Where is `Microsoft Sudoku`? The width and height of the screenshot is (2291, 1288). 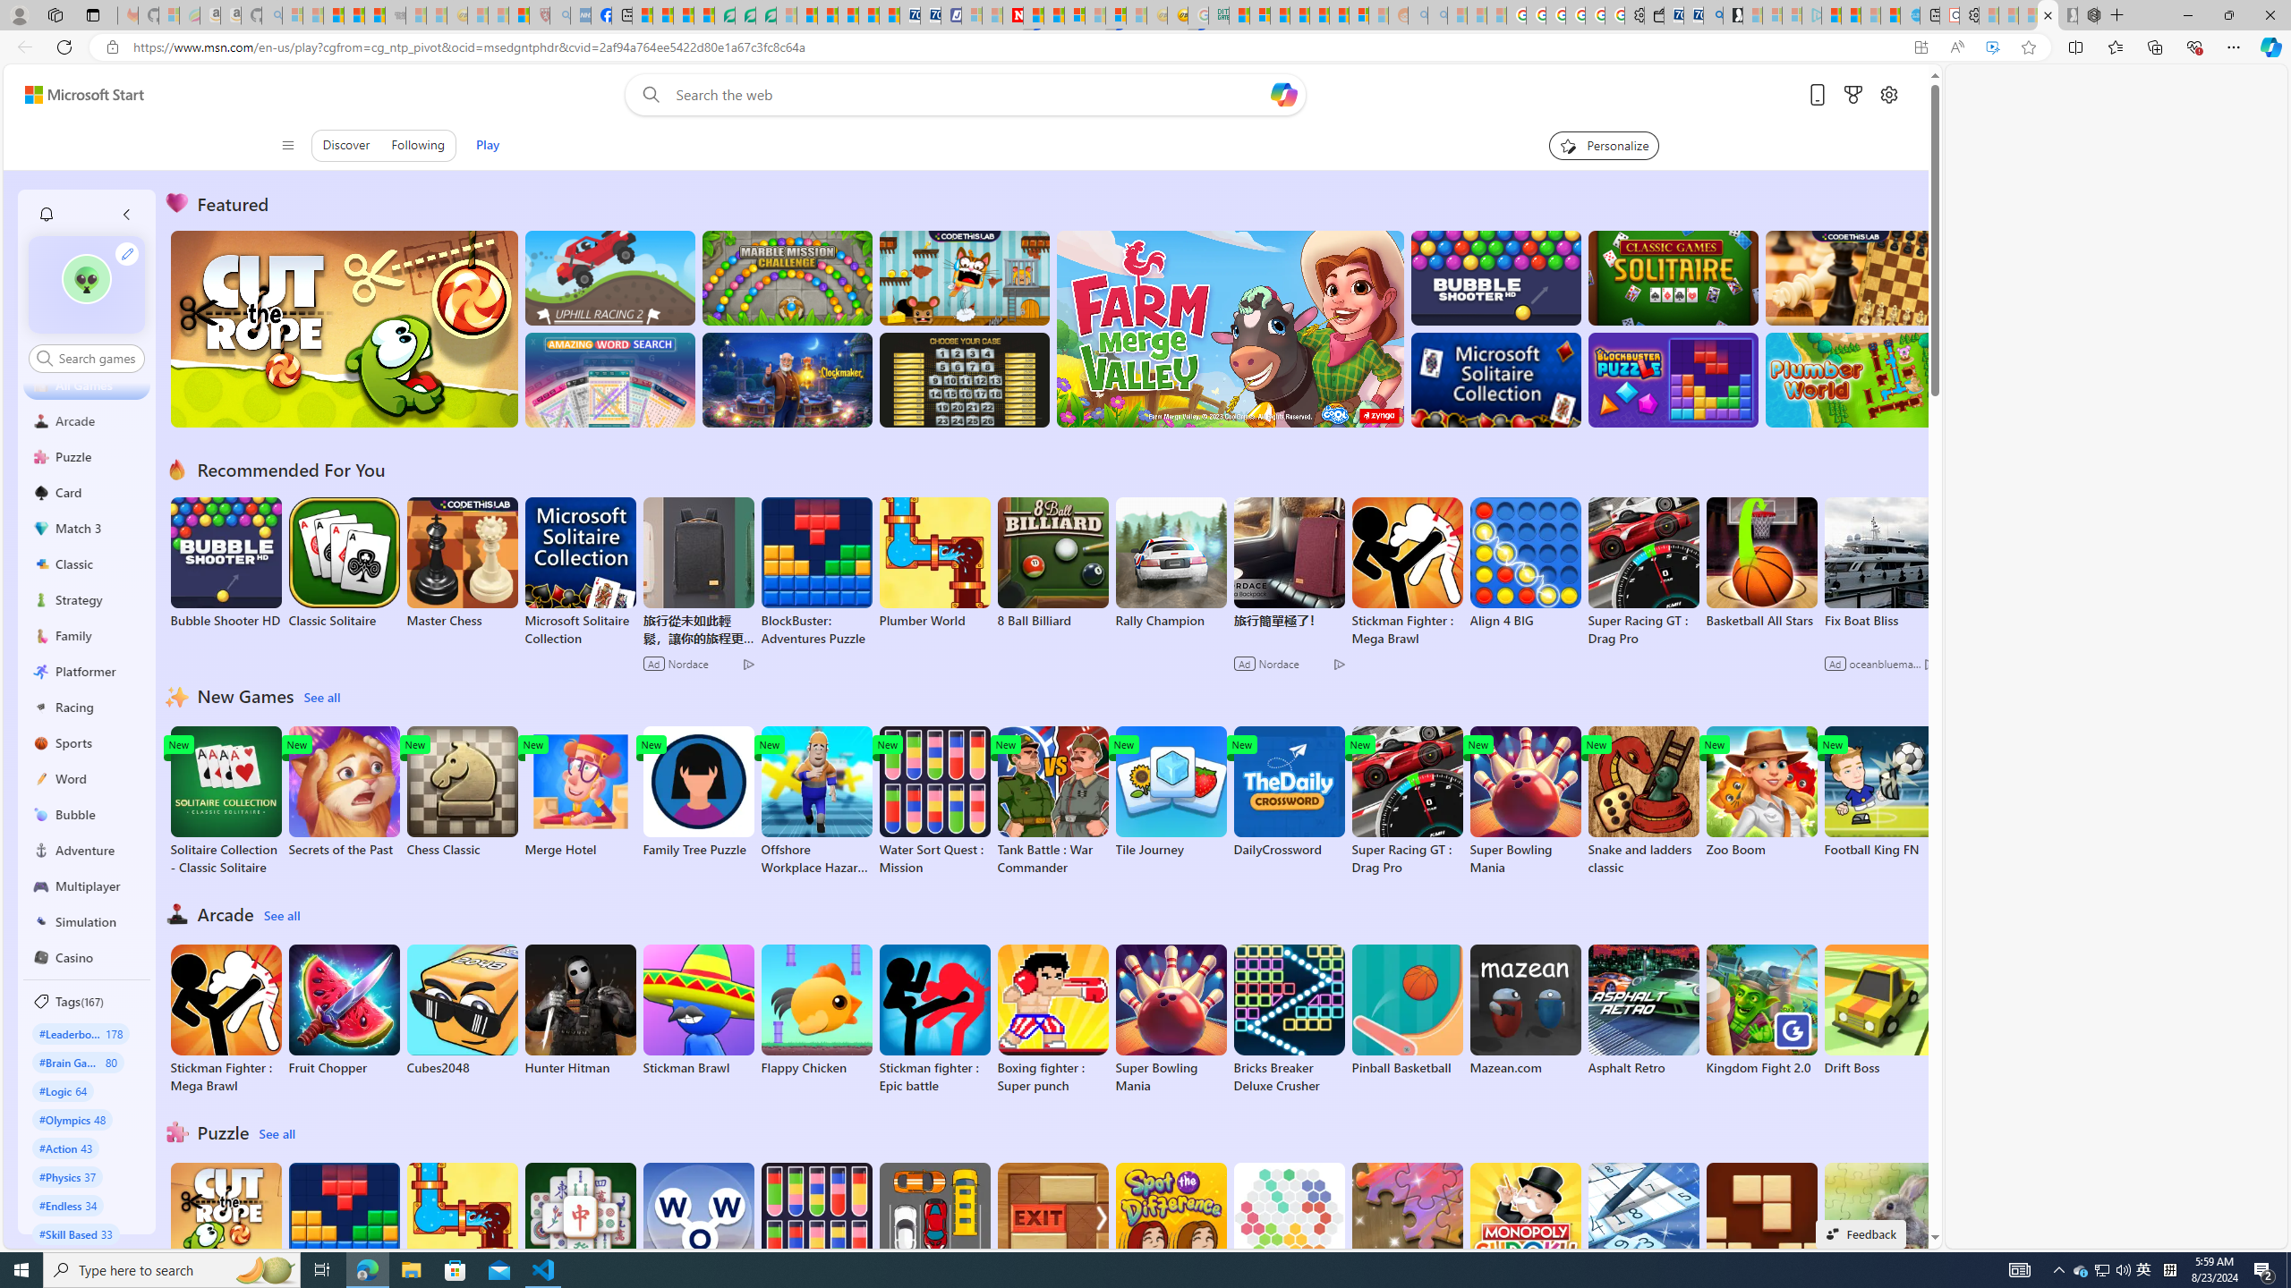 Microsoft Sudoku is located at coordinates (1643, 1229).